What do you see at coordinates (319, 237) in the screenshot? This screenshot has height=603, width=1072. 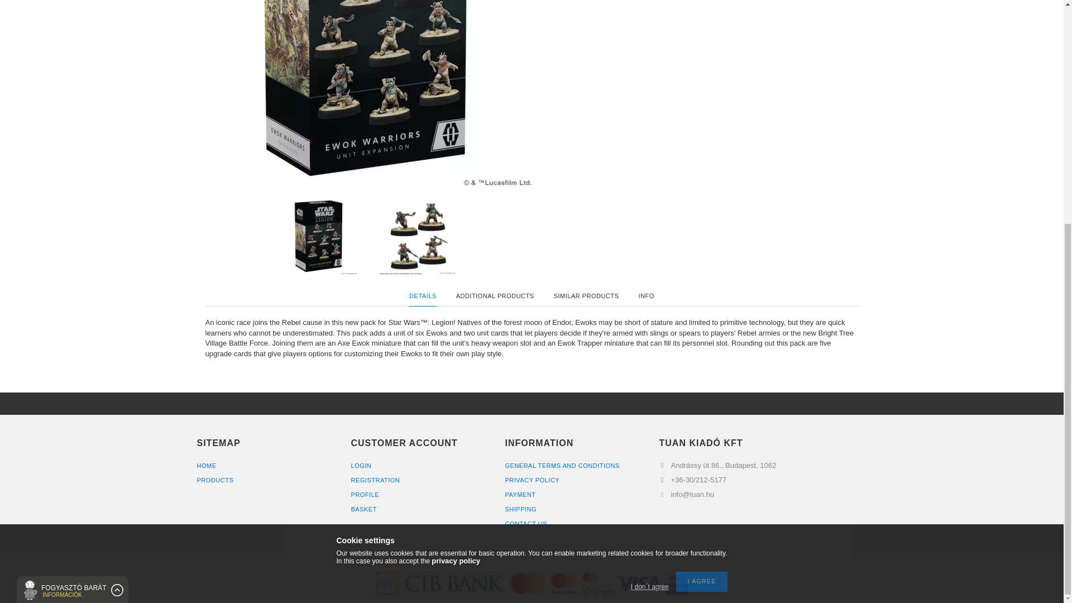 I see `STAR WARS: LEGION - EWOK WARRIORS UNIT EXPANSION` at bounding box center [319, 237].